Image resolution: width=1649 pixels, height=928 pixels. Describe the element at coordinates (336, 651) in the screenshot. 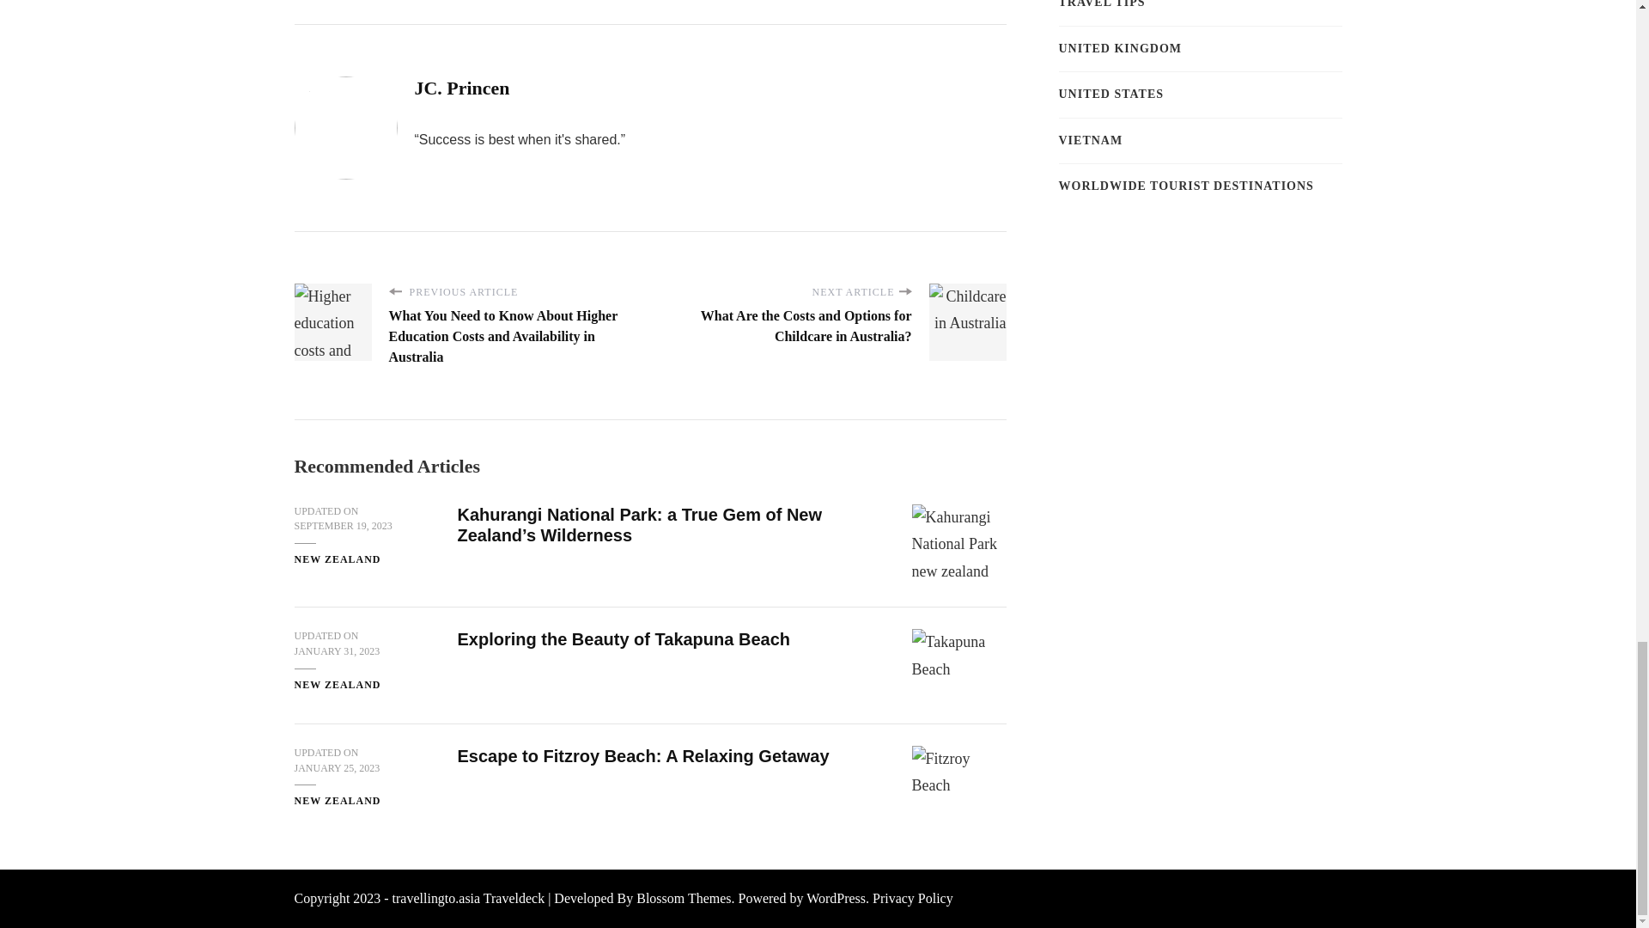

I see `JANUARY 31, 2023` at that location.